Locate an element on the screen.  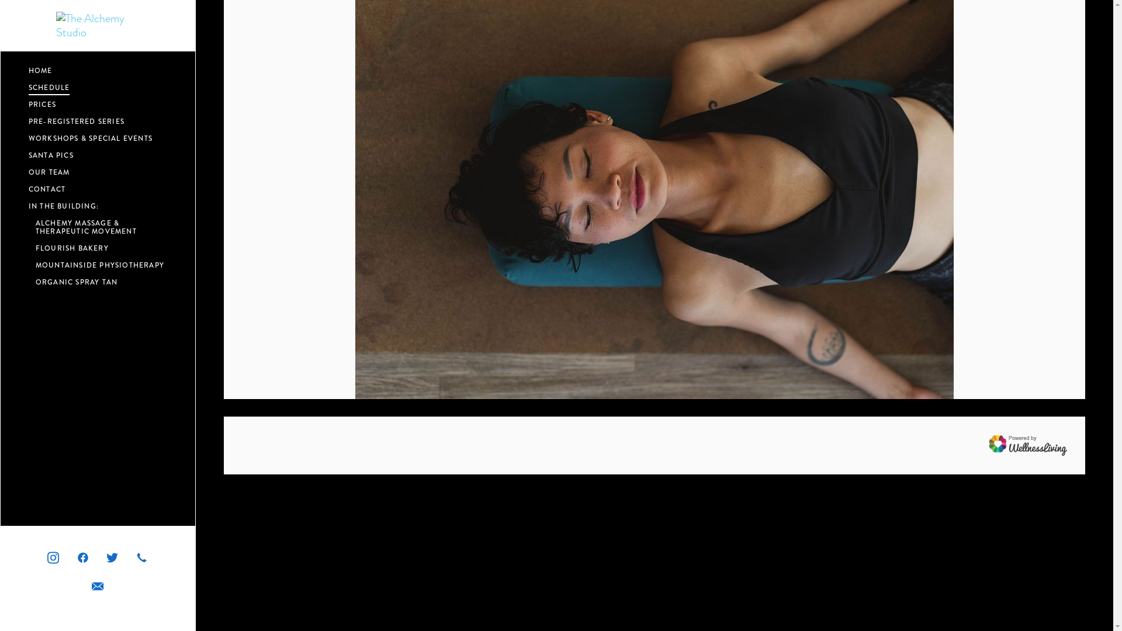
FLOURISH BAKERY is located at coordinates (102, 248).